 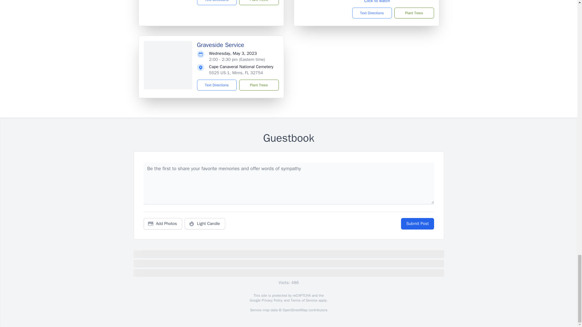 What do you see at coordinates (217, 85) in the screenshot?
I see `Text Directions` at bounding box center [217, 85].